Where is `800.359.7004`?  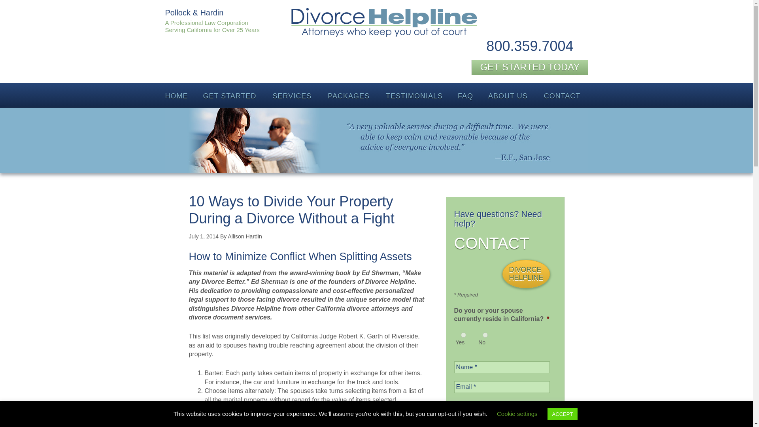 800.359.7004 is located at coordinates (530, 46).